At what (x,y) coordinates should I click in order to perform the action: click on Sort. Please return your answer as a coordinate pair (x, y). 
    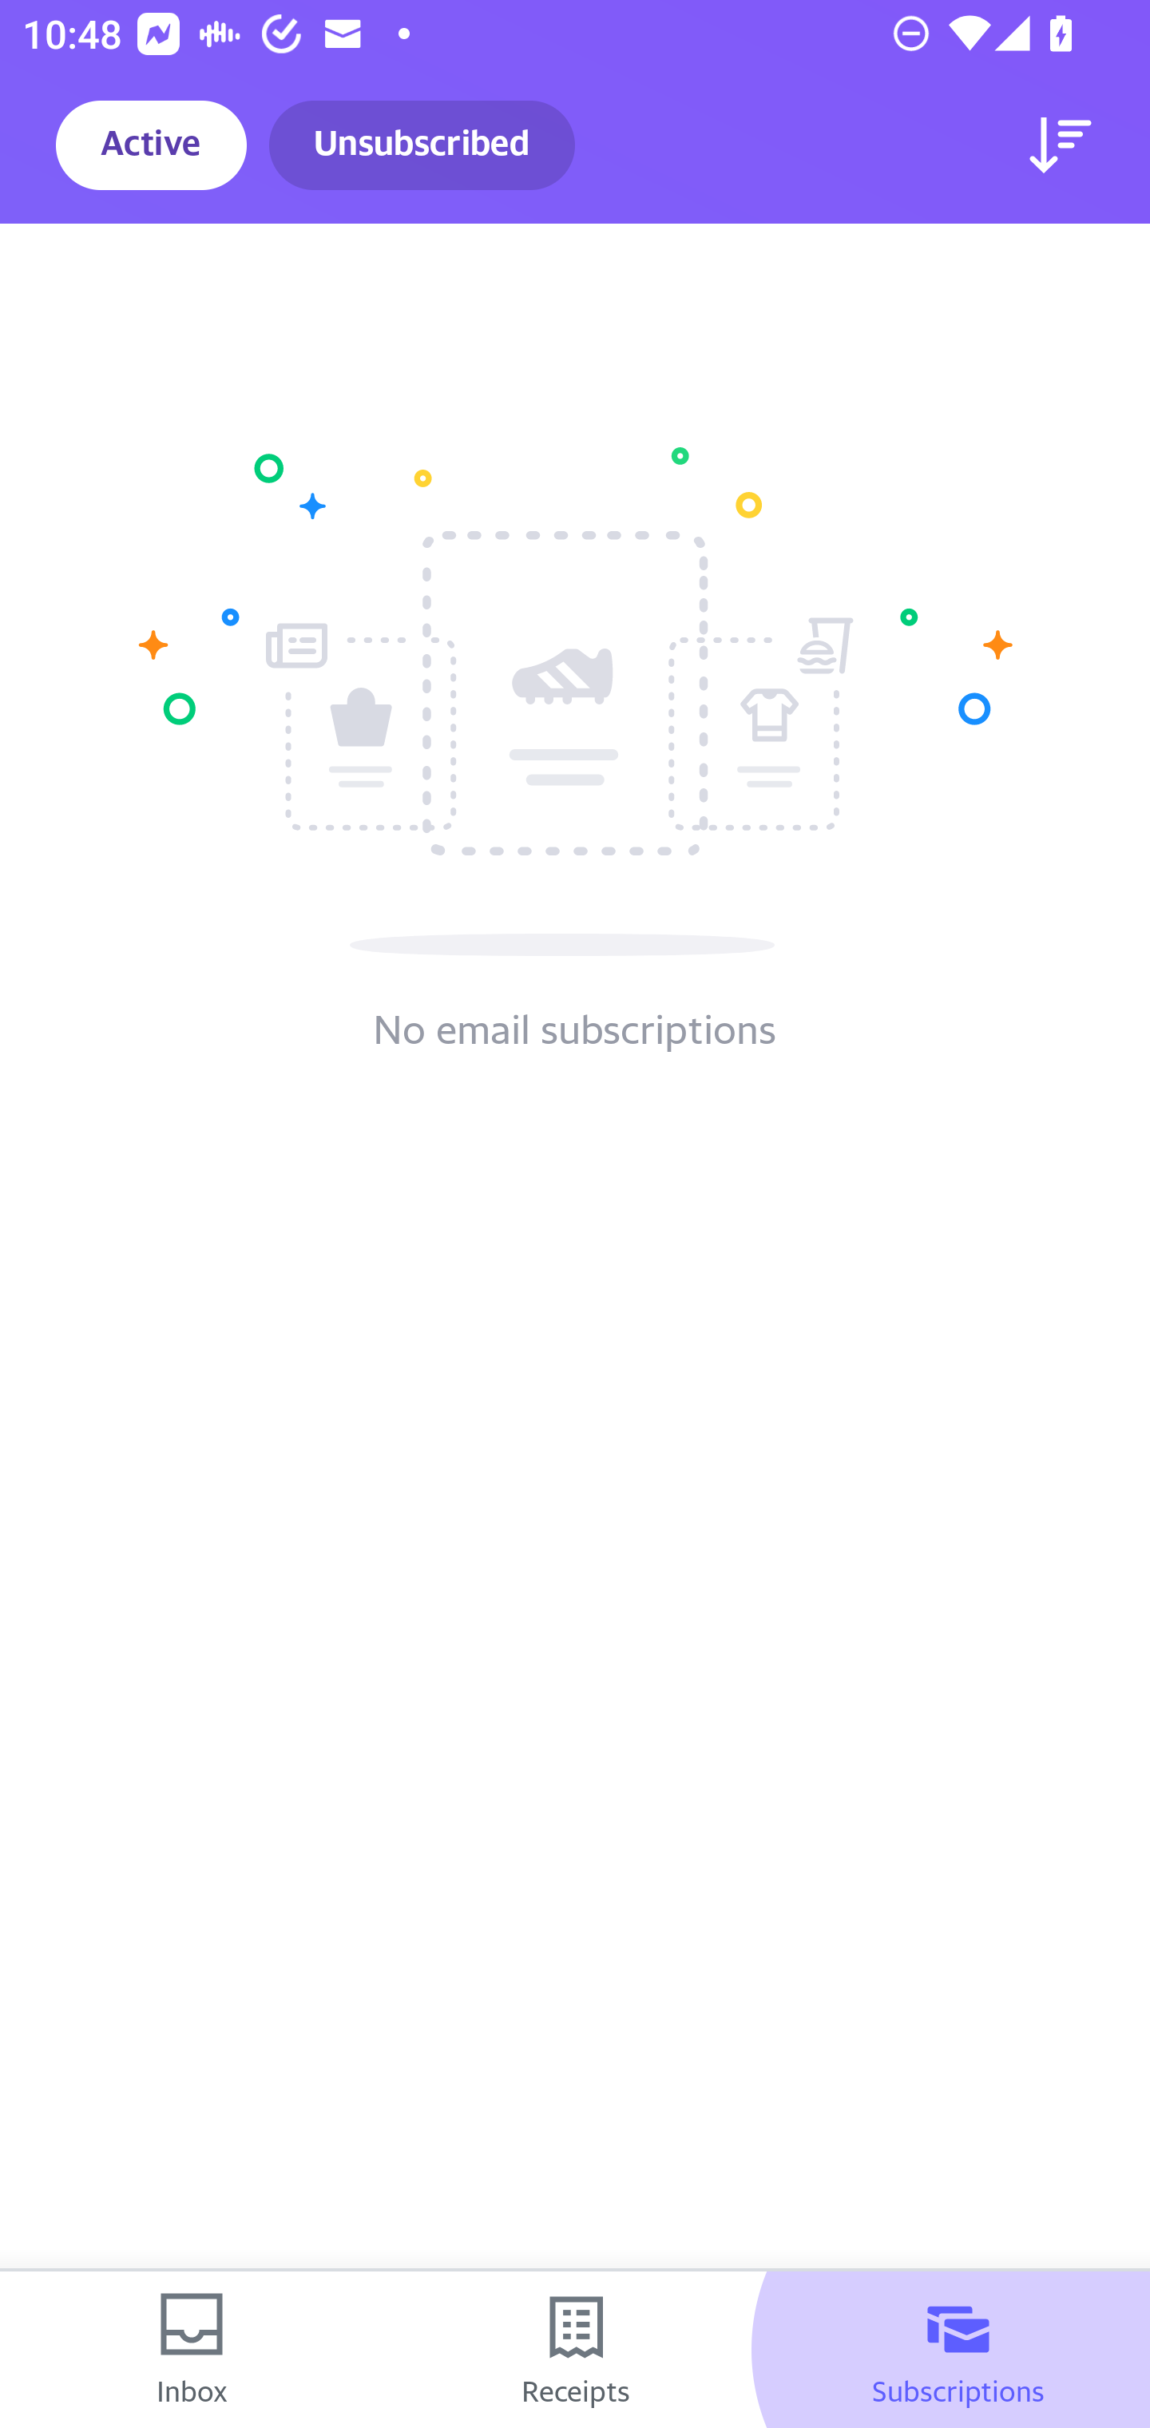
    Looking at the image, I should click on (1061, 145).